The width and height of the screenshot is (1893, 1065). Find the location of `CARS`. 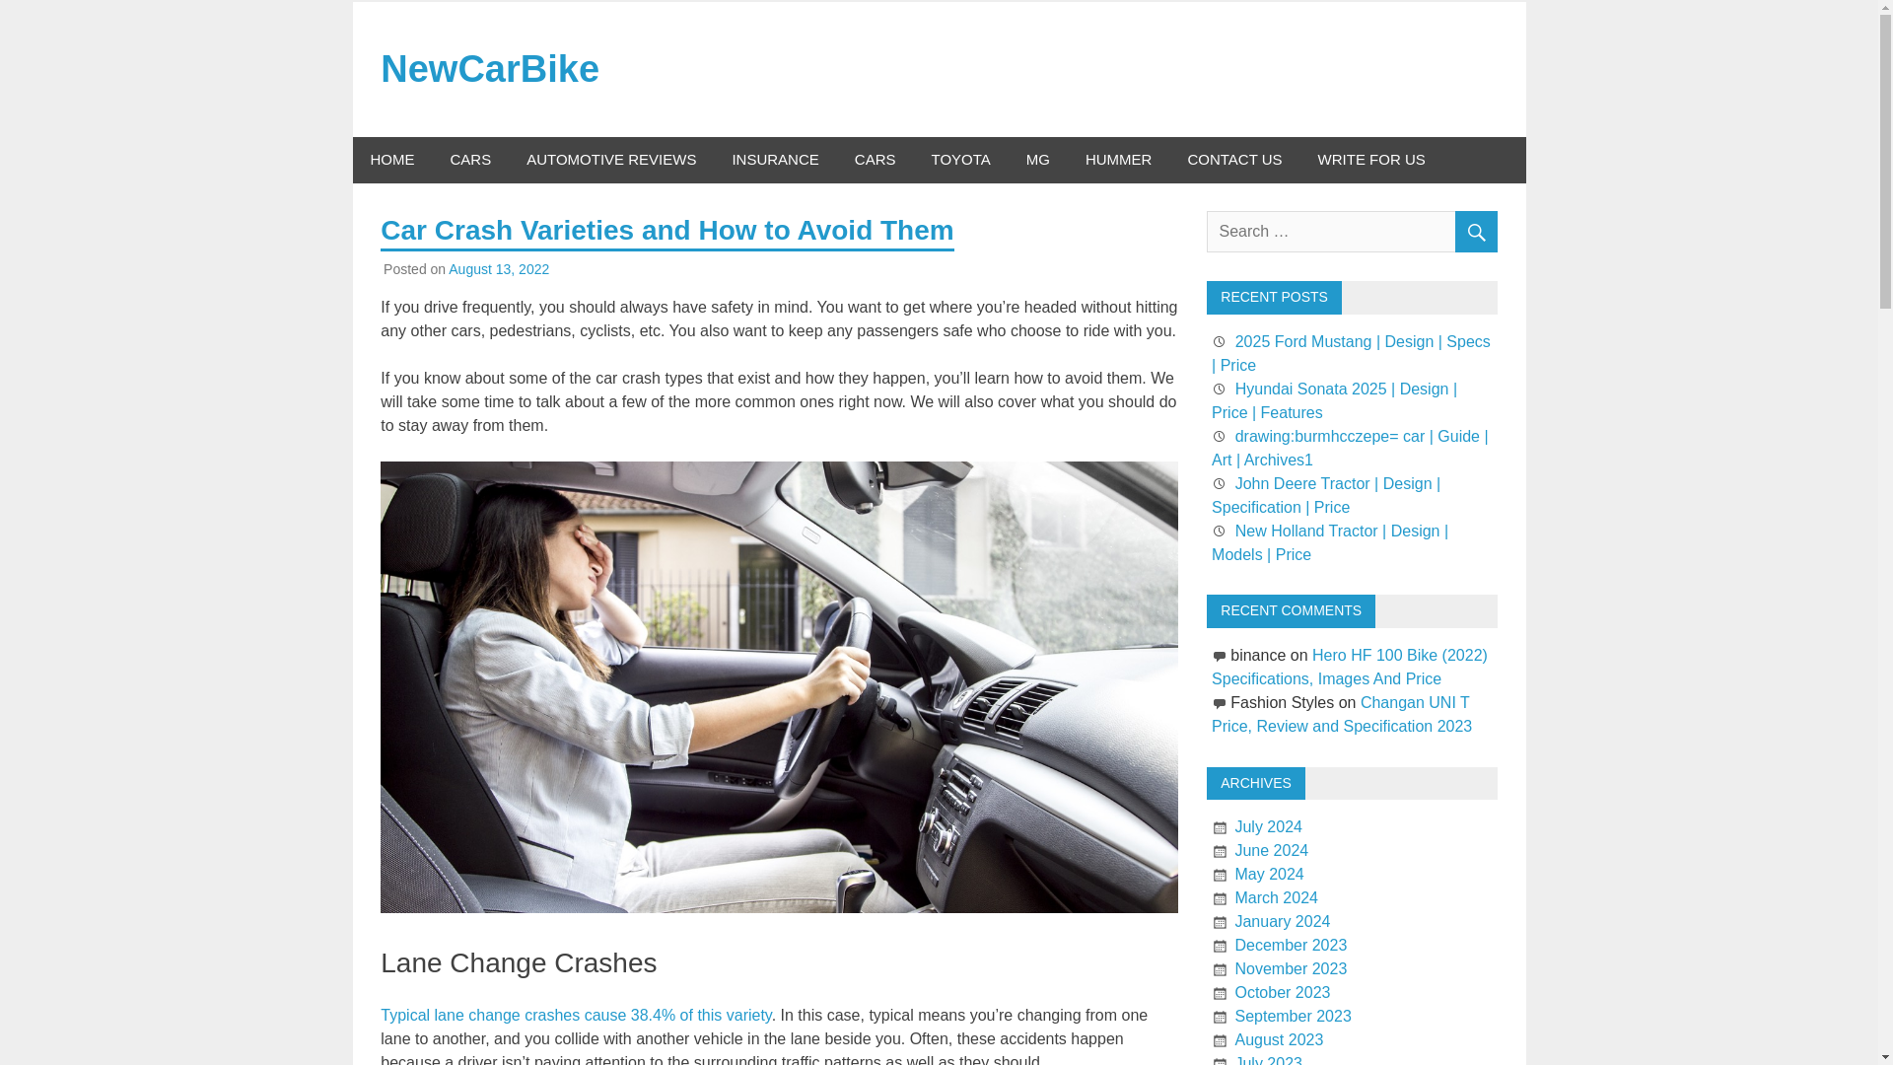

CARS is located at coordinates (876, 160).